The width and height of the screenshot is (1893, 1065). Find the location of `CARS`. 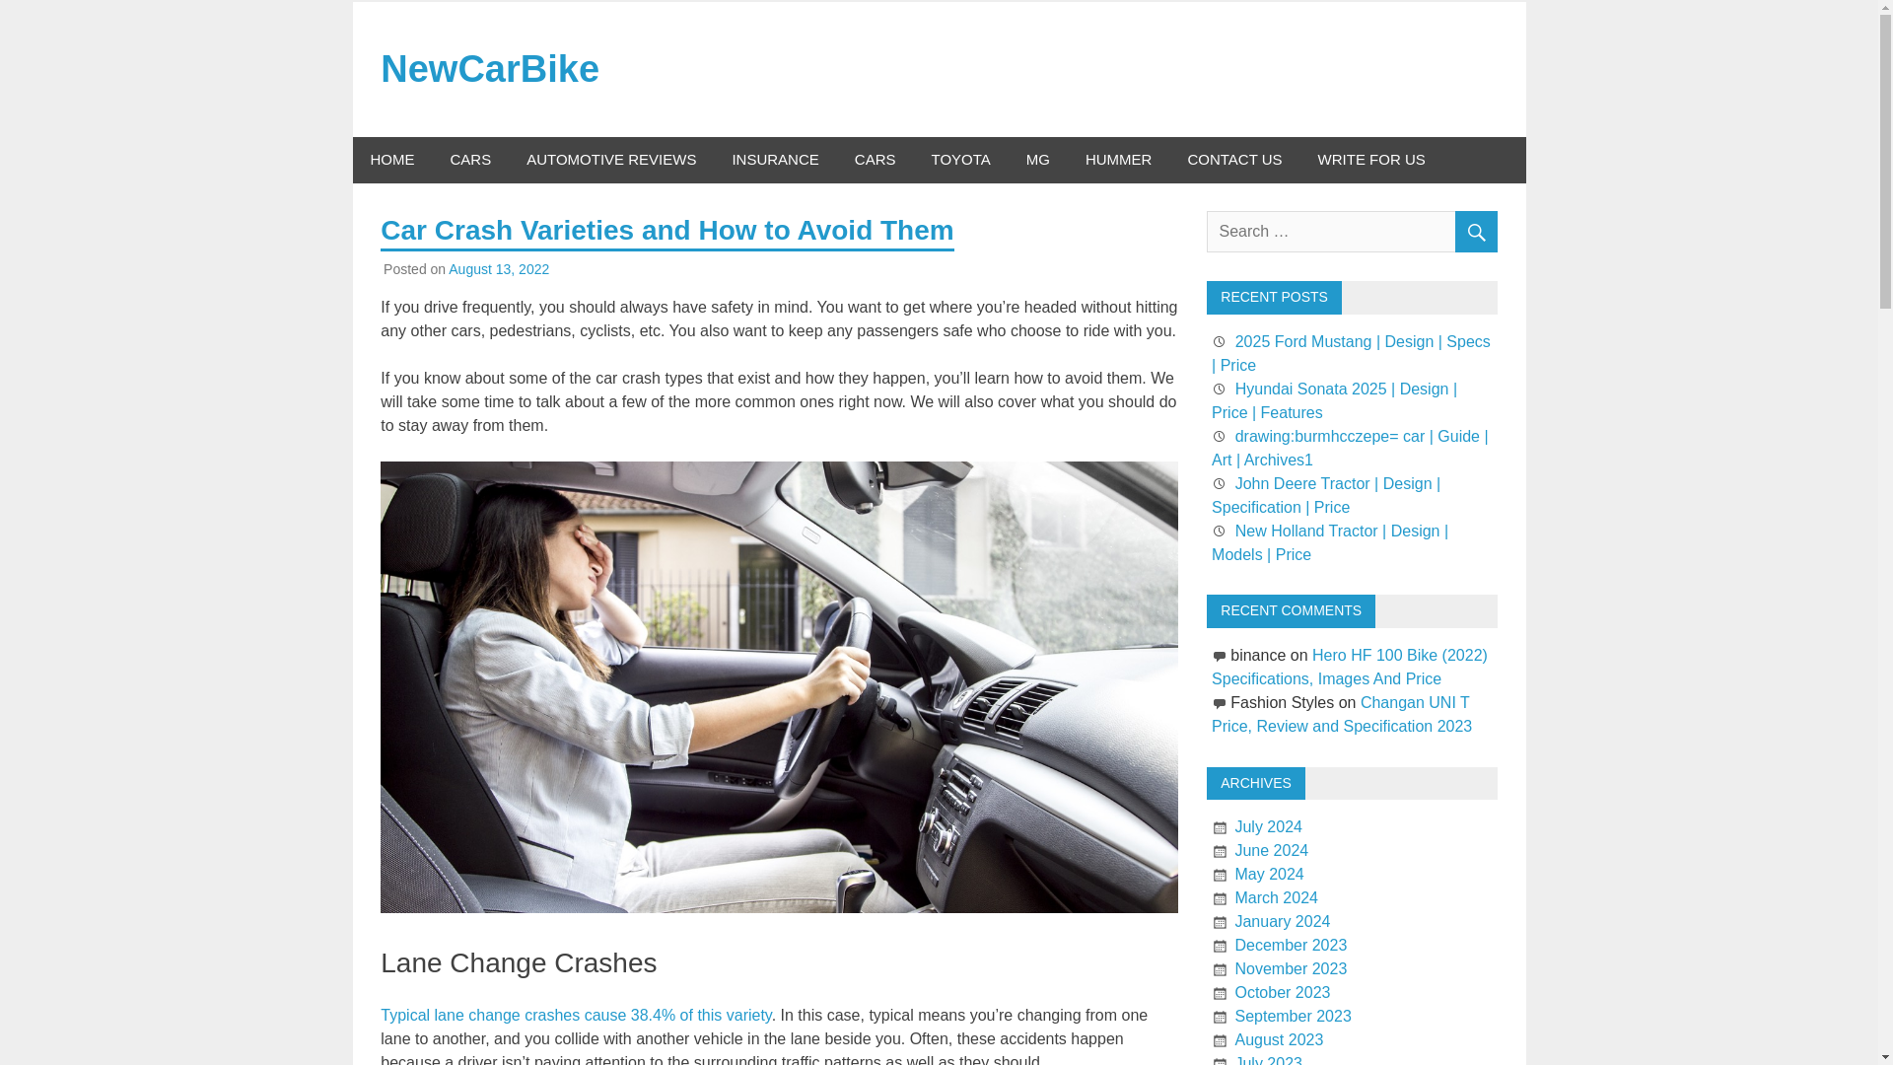

CARS is located at coordinates (876, 160).